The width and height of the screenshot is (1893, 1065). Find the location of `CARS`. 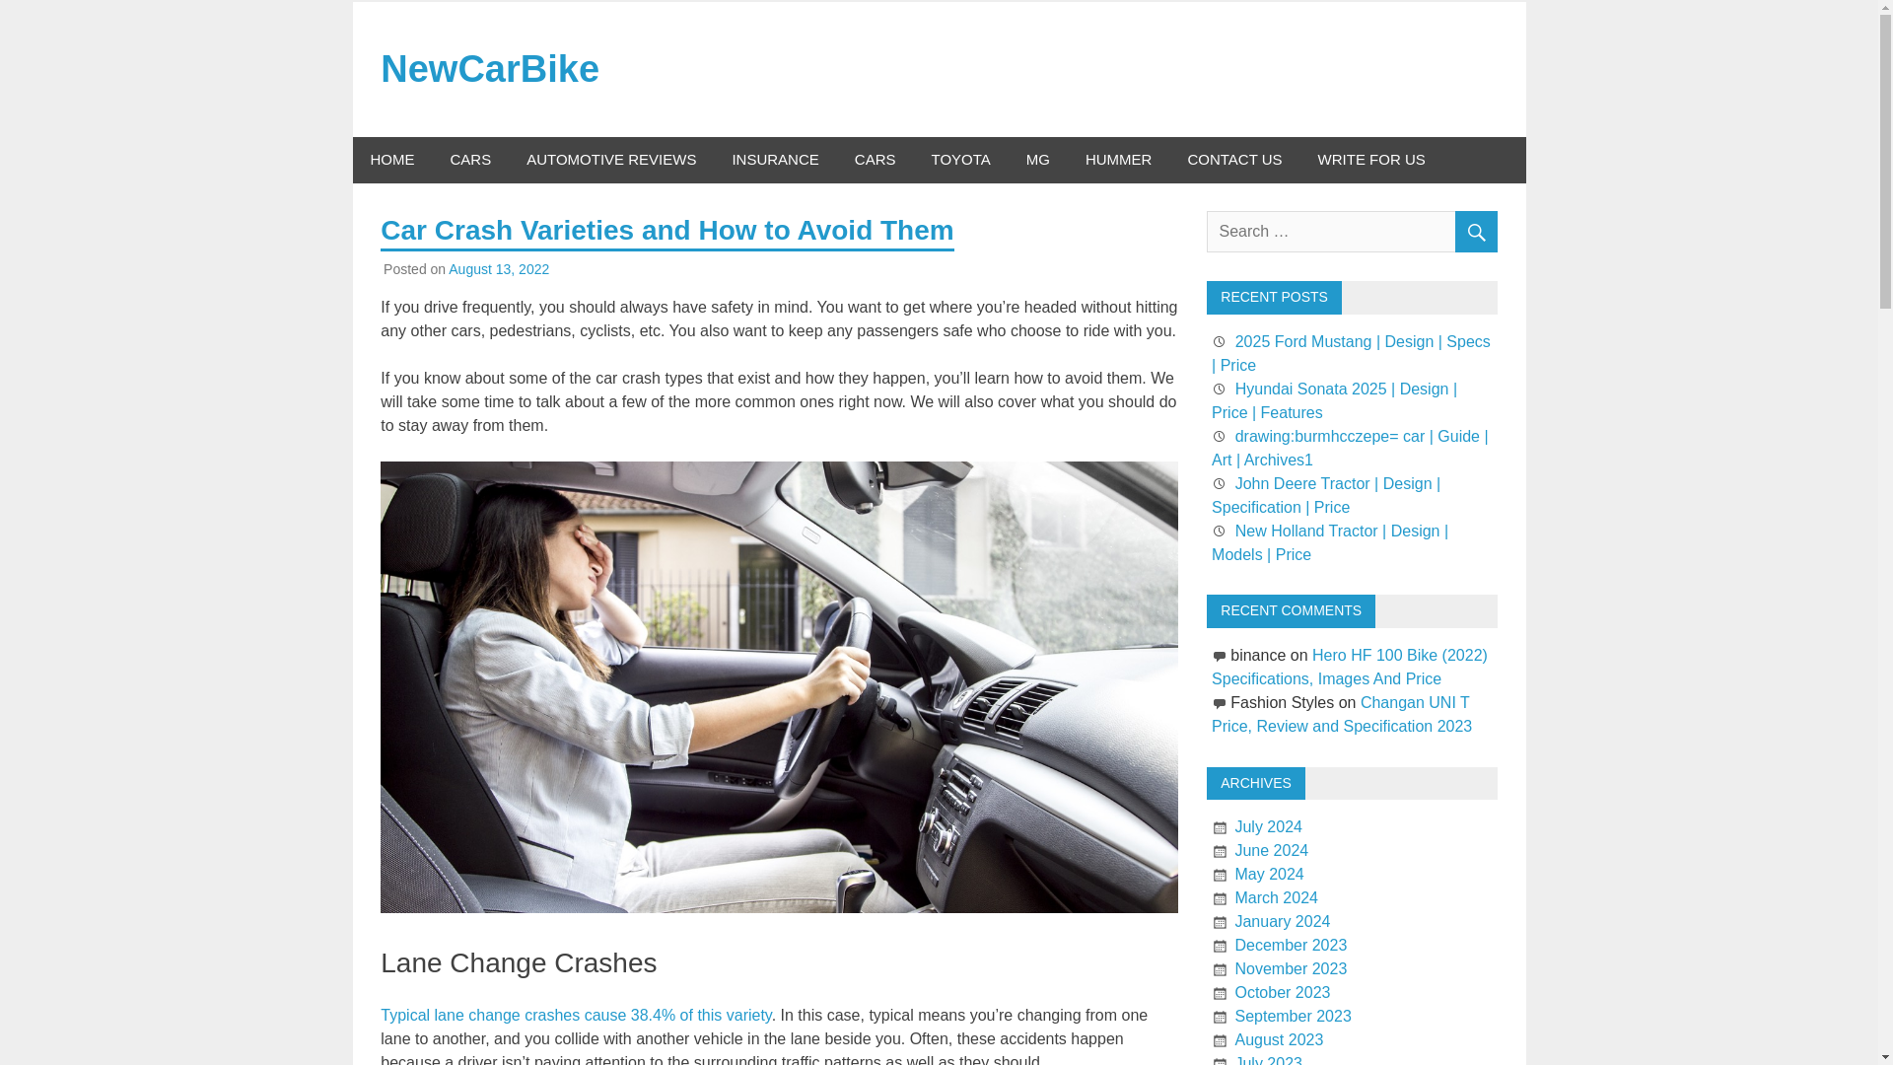

CARS is located at coordinates (876, 160).